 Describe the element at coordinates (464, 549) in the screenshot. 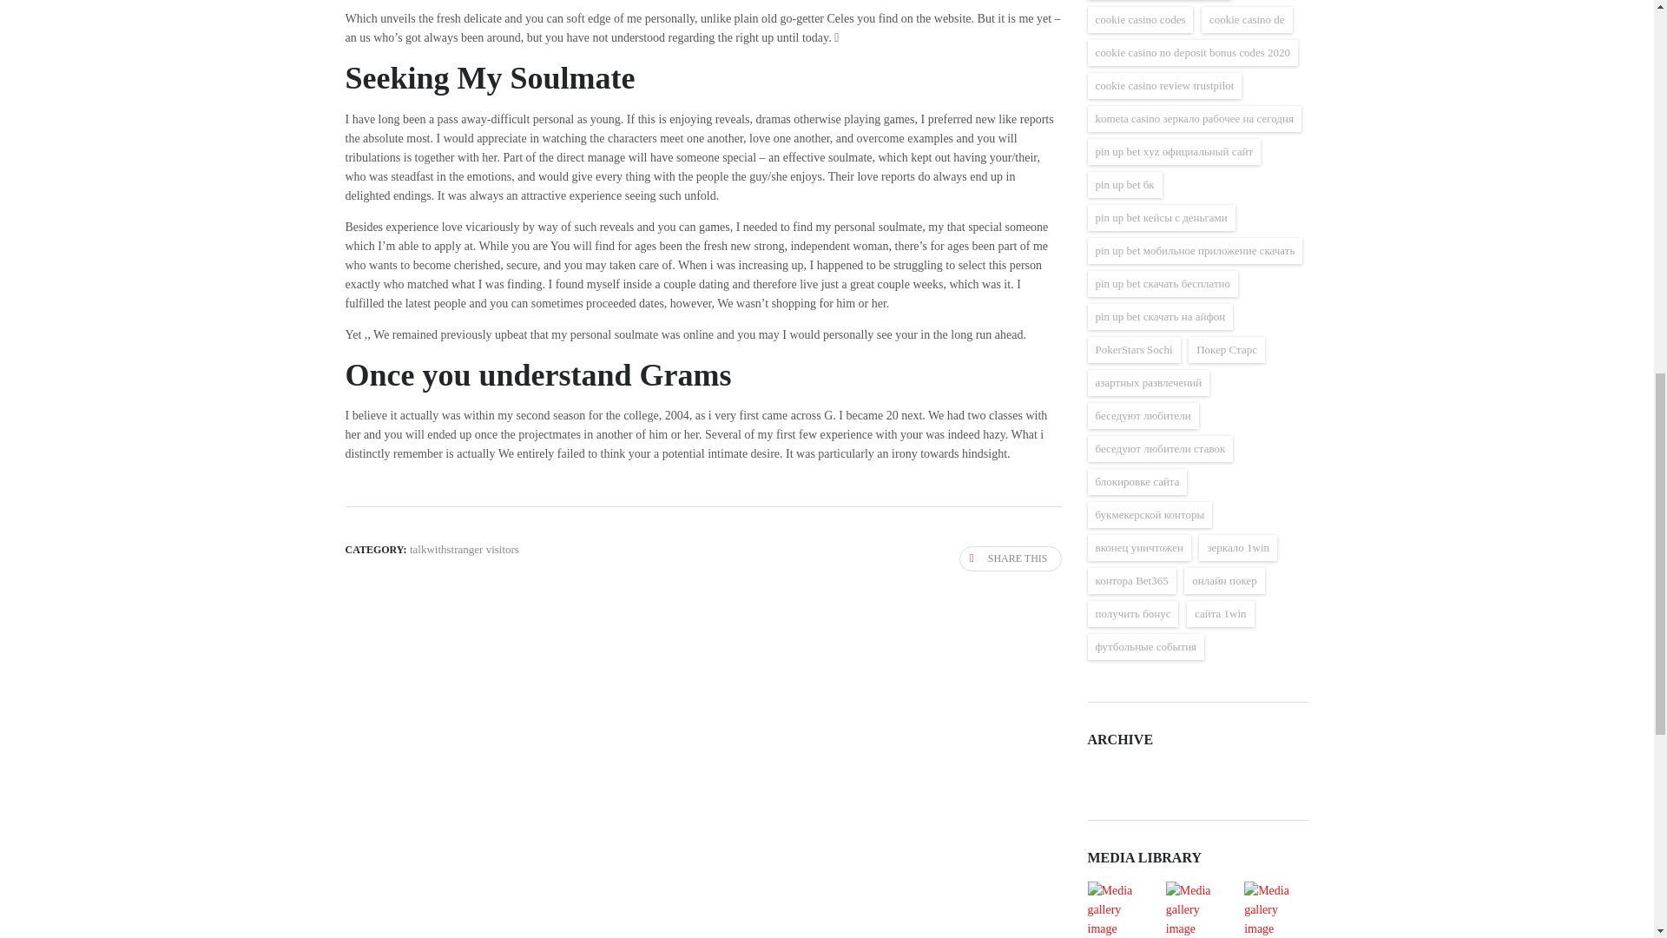

I see `talkwithstranger visitors` at that location.